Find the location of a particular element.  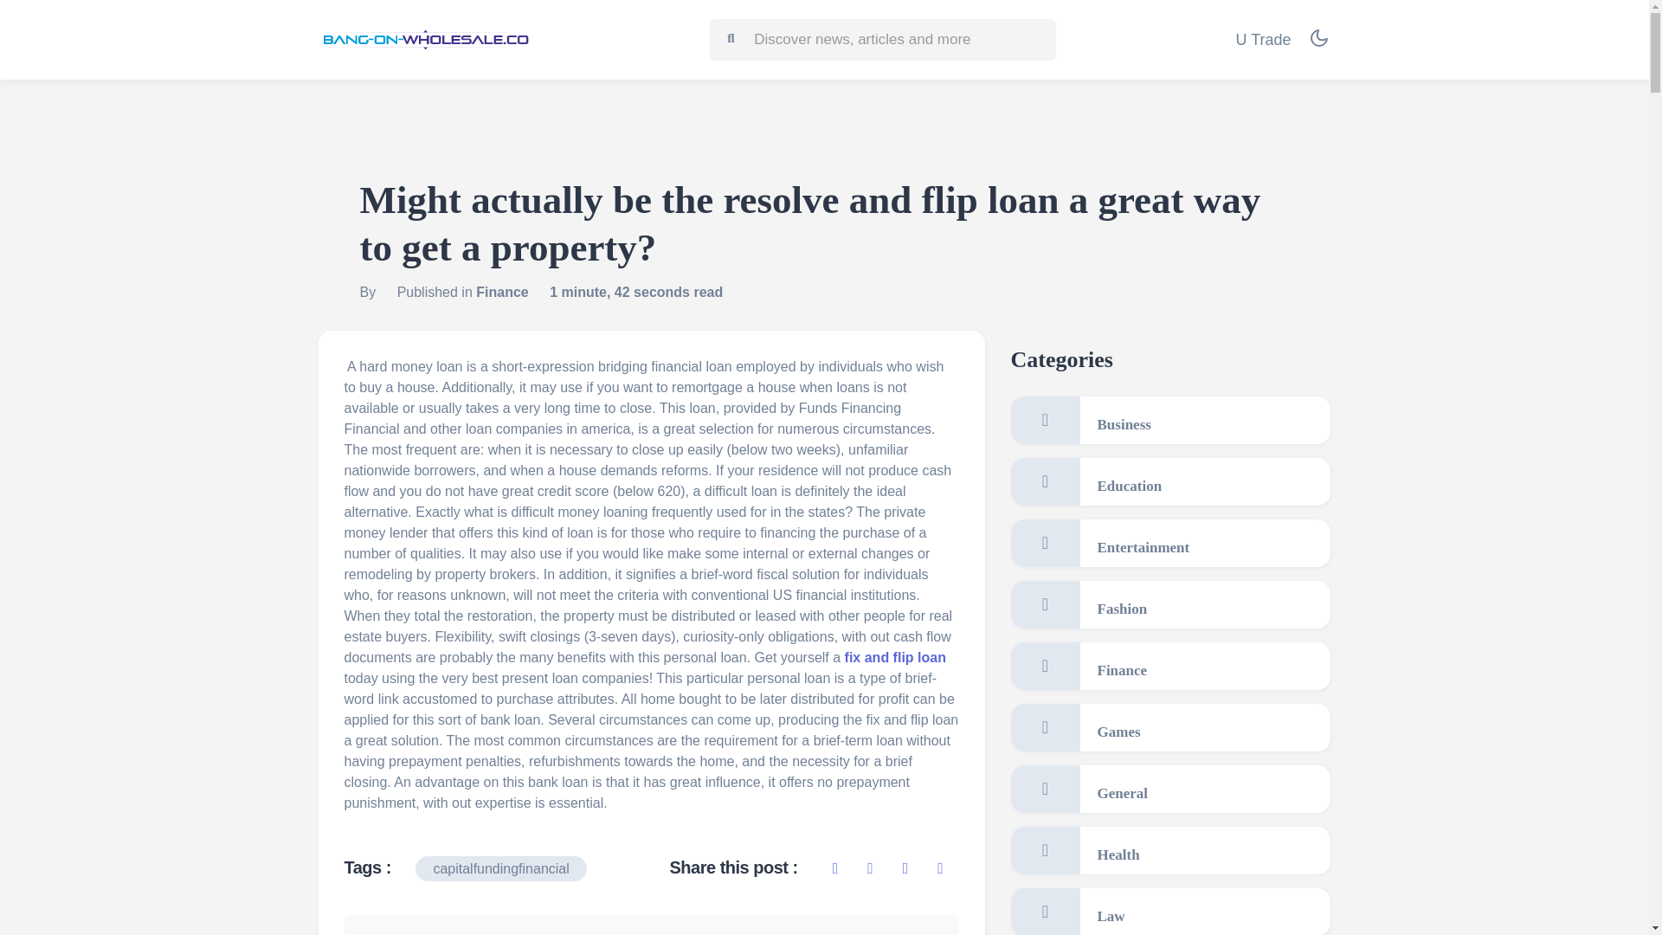

fix and flip loan is located at coordinates (895, 656).